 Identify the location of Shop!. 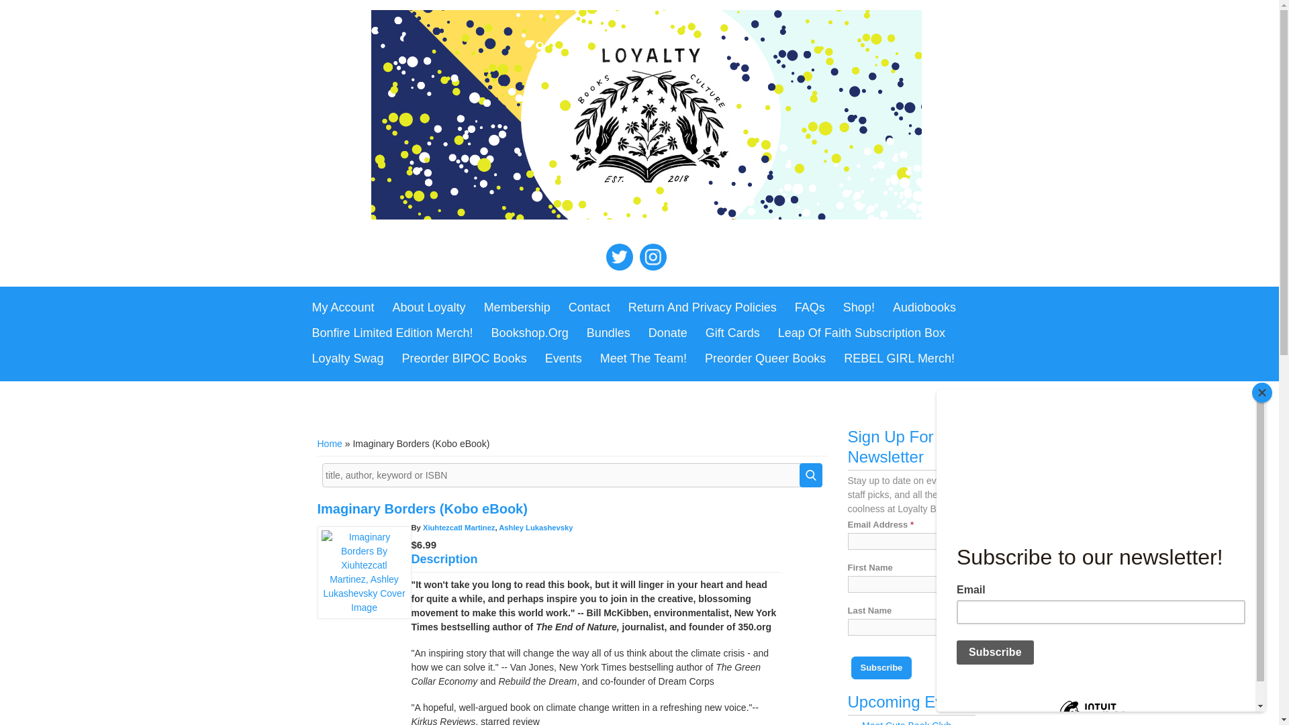
(859, 307).